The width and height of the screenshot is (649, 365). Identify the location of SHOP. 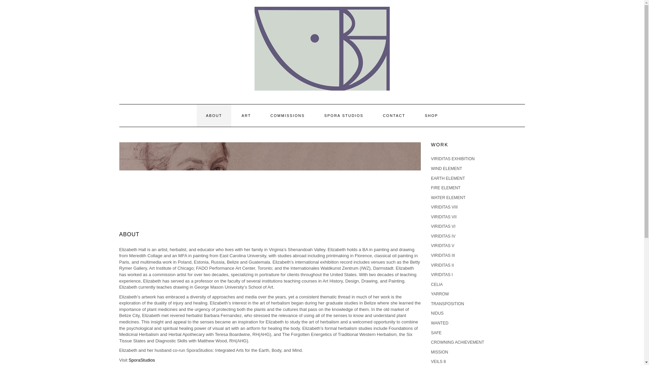
(431, 115).